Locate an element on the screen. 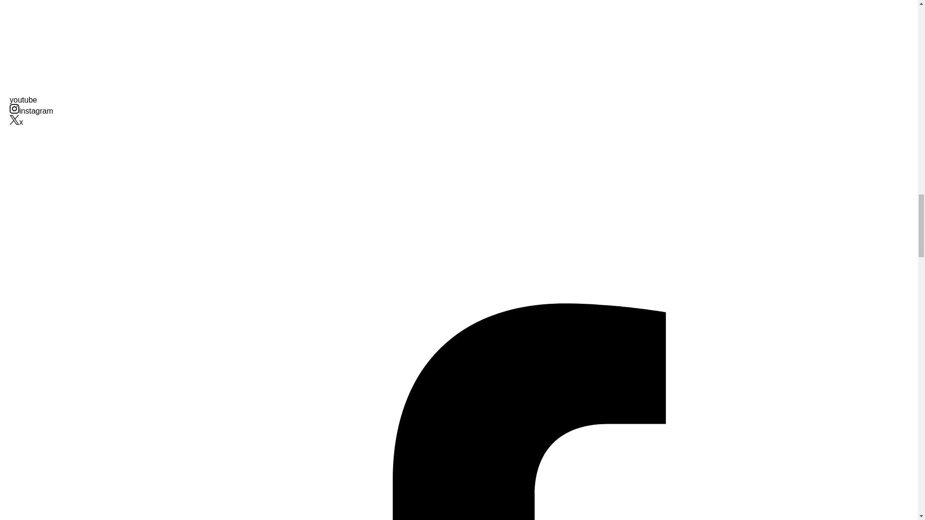  Twitter Navigation Iconx is located at coordinates (16, 122).